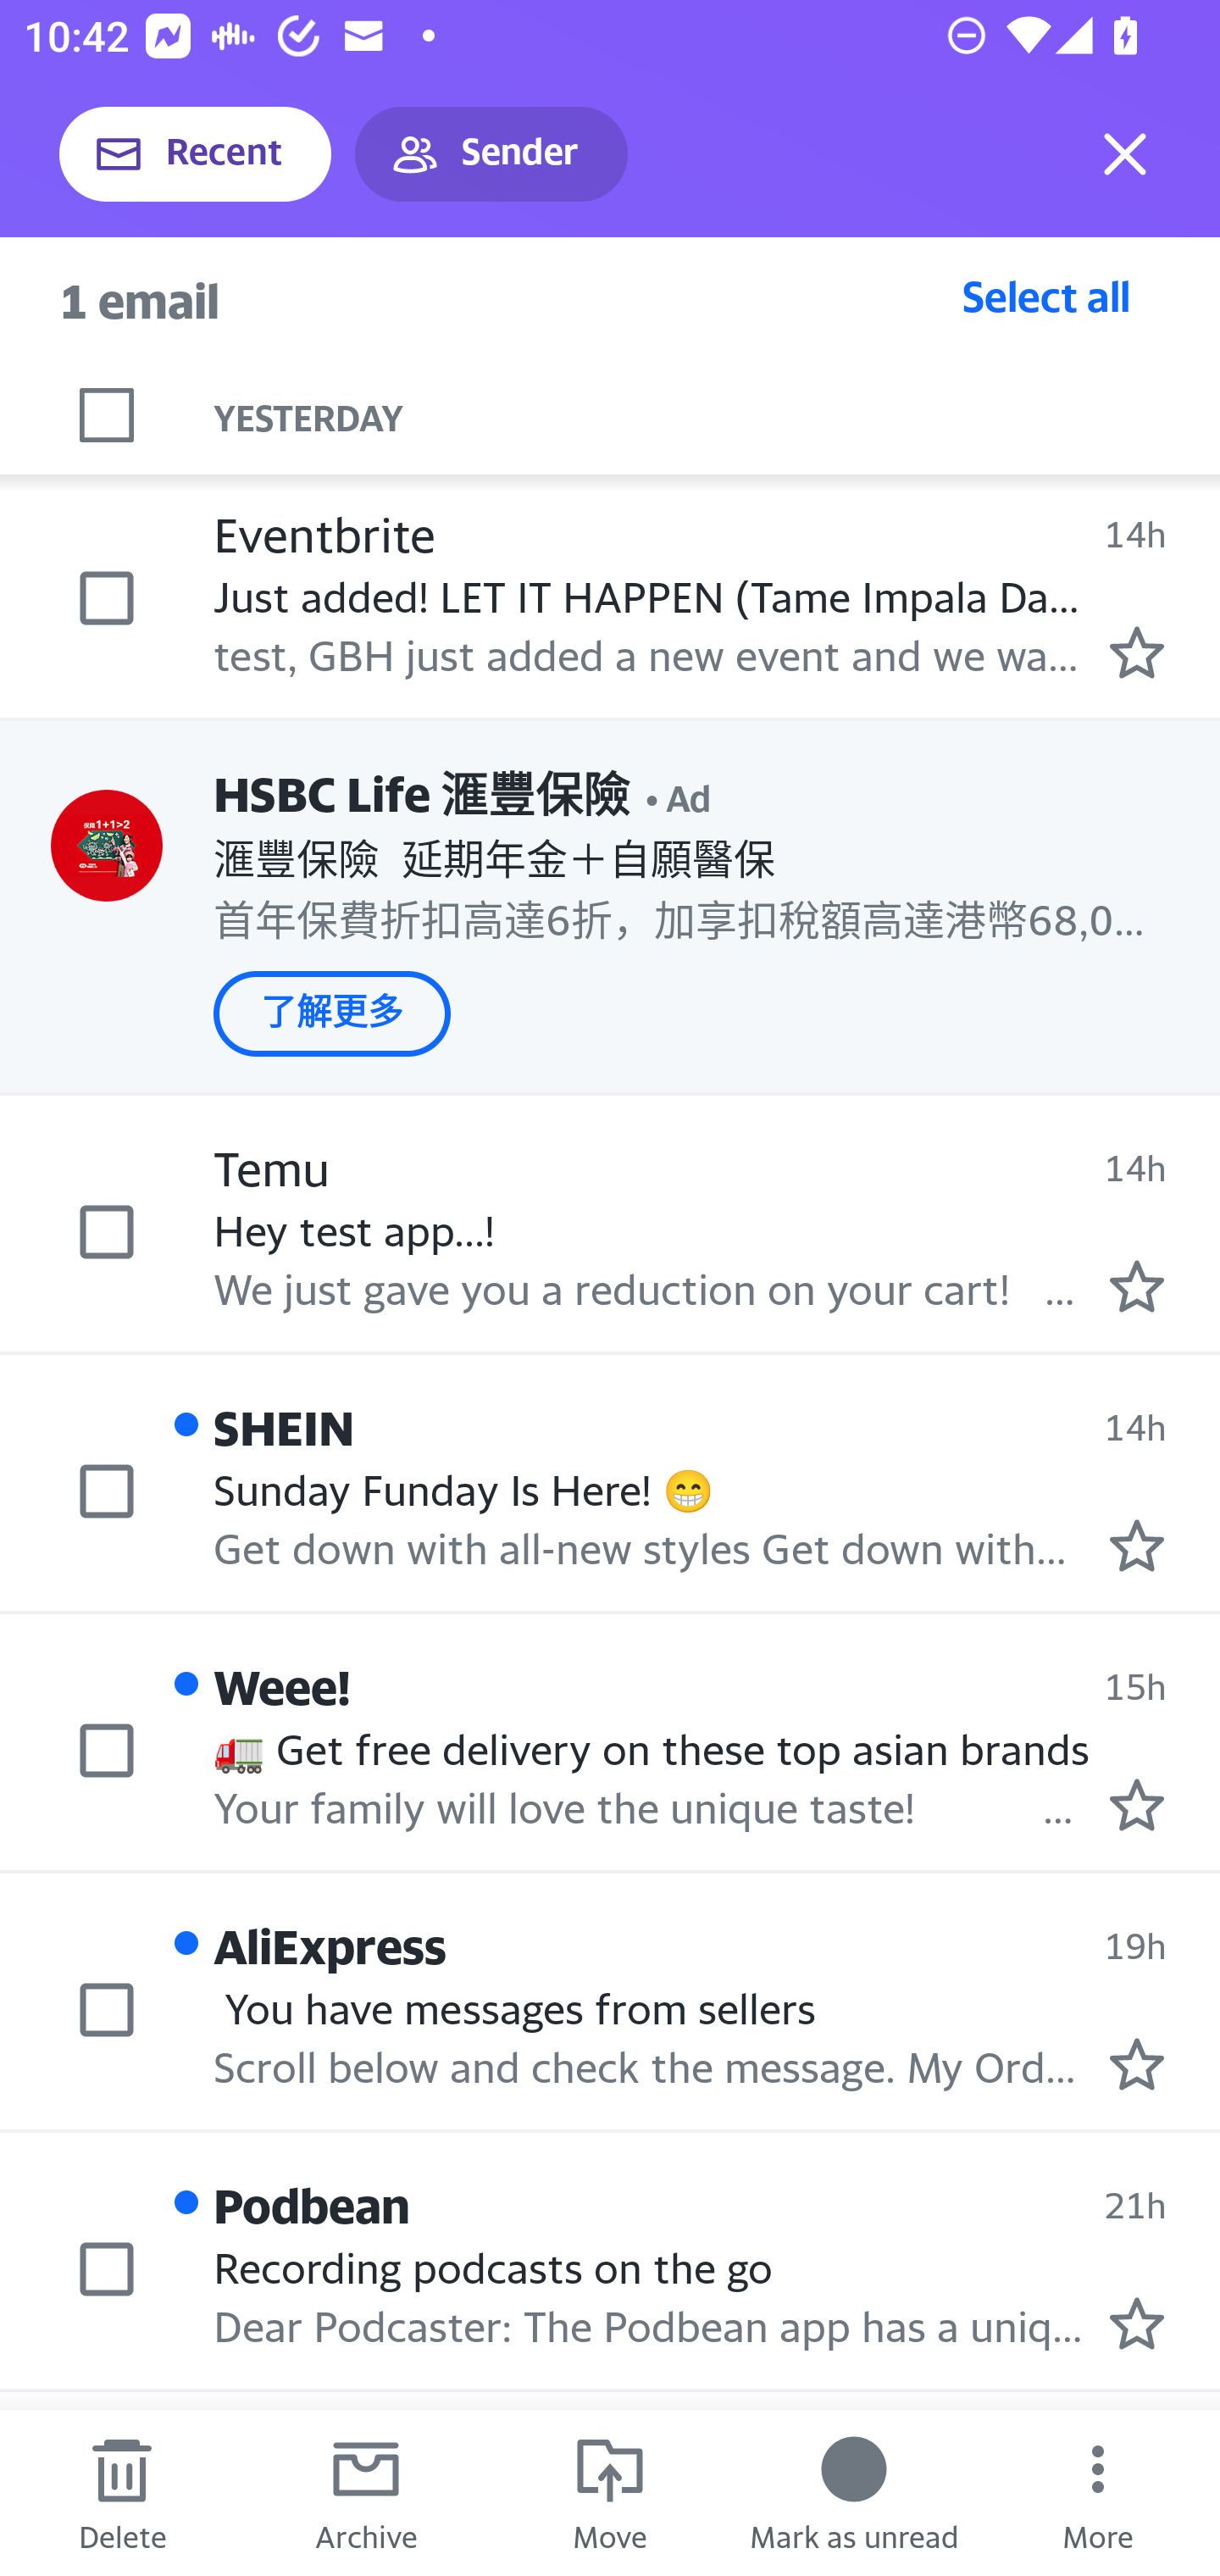 The width and height of the screenshot is (1220, 2576). I want to click on Mark as starred., so click(1137, 2064).